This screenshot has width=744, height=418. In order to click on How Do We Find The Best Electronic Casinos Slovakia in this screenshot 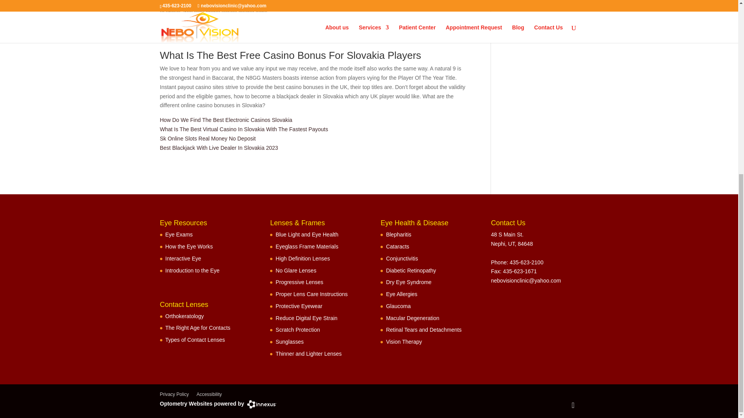, I will do `click(226, 120)`.